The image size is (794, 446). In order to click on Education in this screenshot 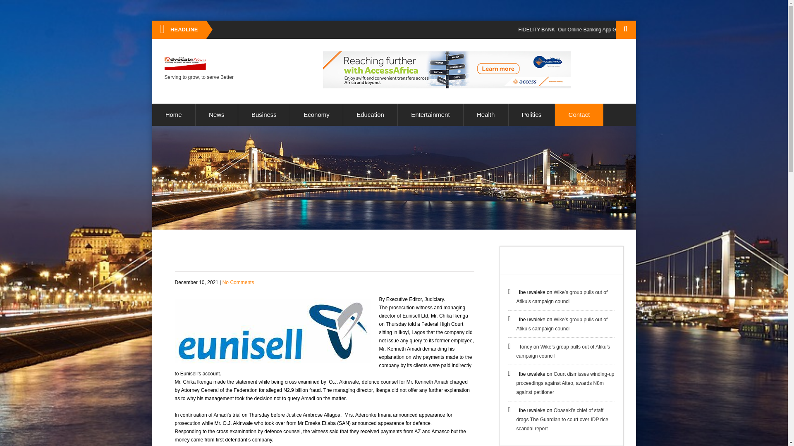, I will do `click(370, 114)`.